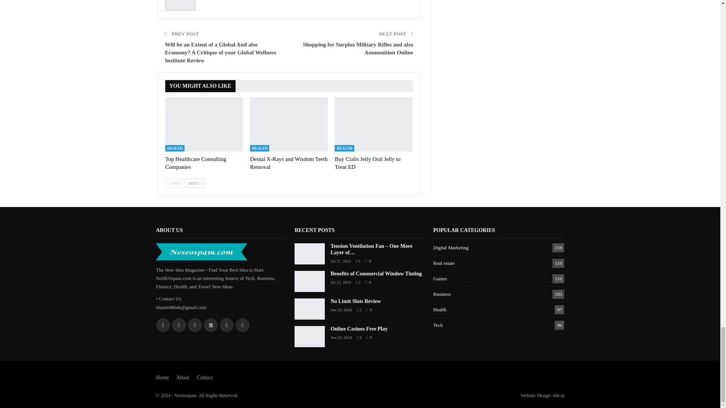 This screenshot has height=408, width=726. I want to click on Buy Cialis Jelly Oral Jelly to Treat ED, so click(368, 163).